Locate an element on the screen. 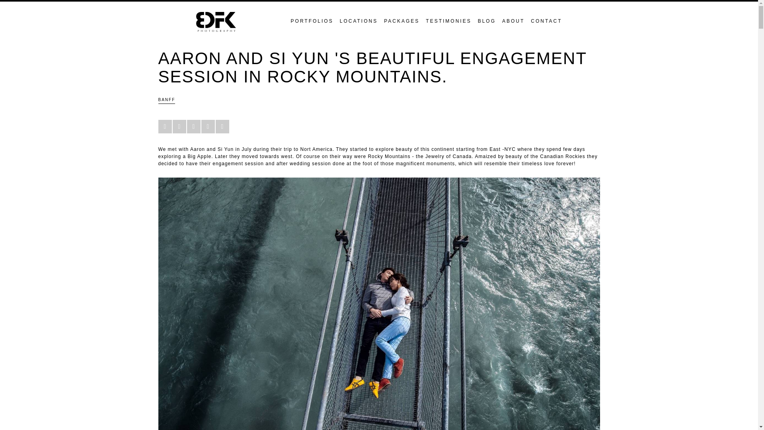 The width and height of the screenshot is (764, 430). ABOUT is located at coordinates (510, 21).